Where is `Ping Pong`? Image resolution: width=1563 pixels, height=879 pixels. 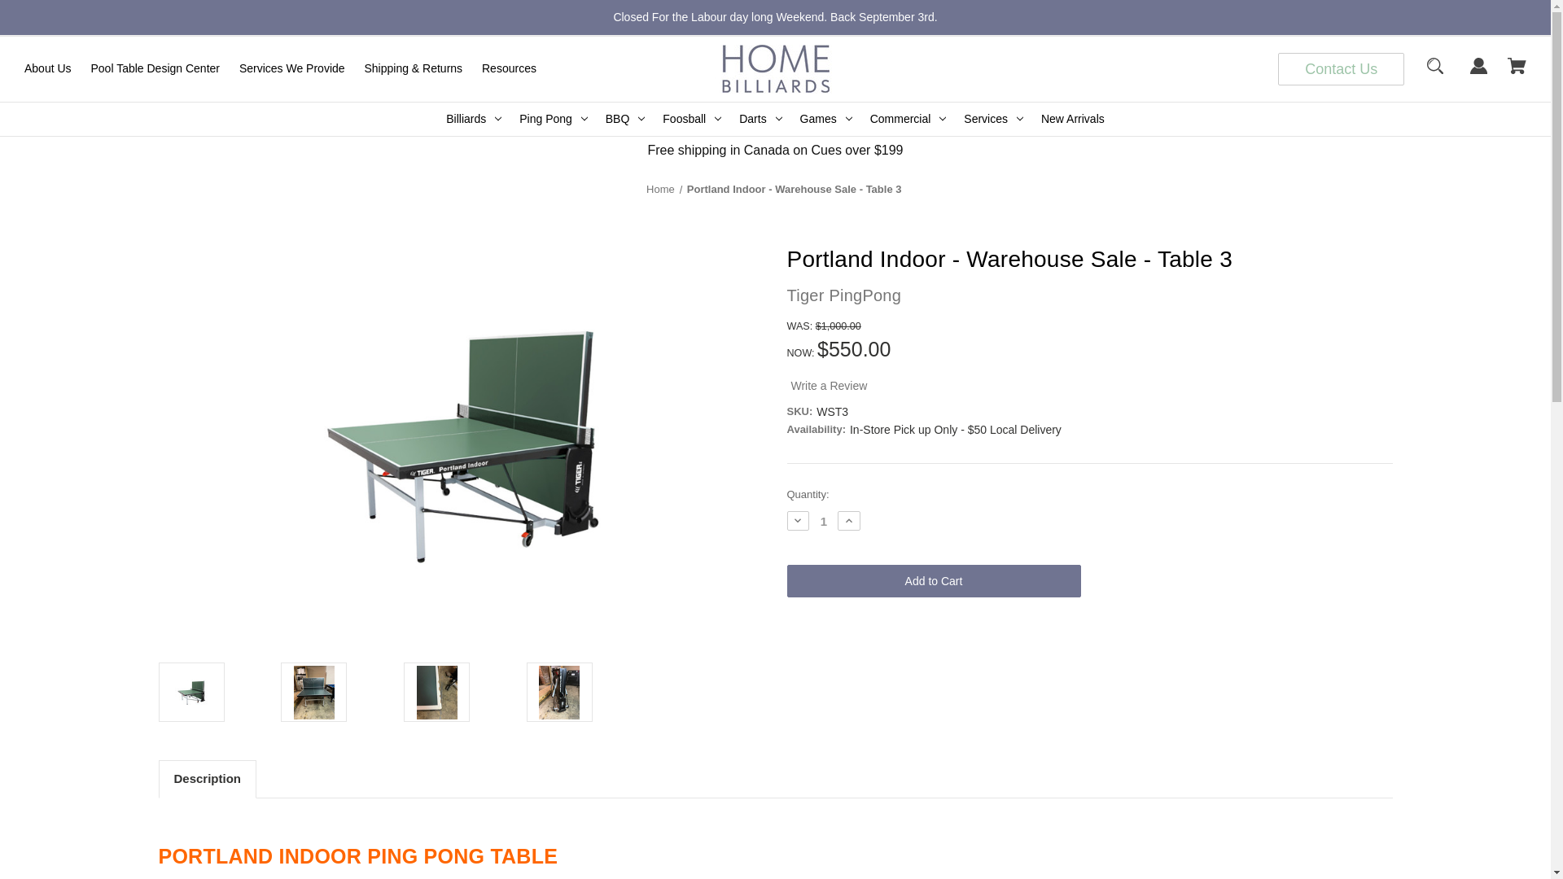
Ping Pong is located at coordinates (554, 119).